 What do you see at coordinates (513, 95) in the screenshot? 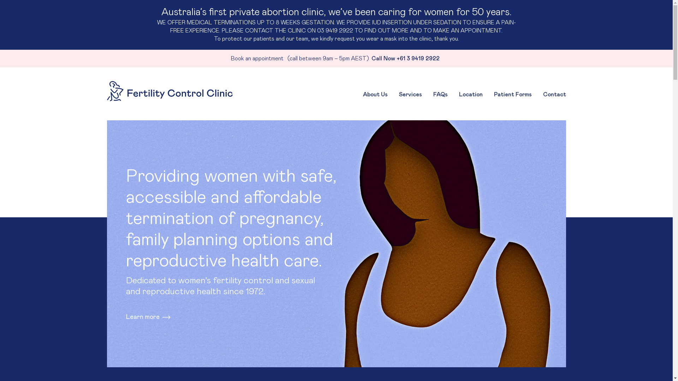
I see `Patient Forms` at bounding box center [513, 95].